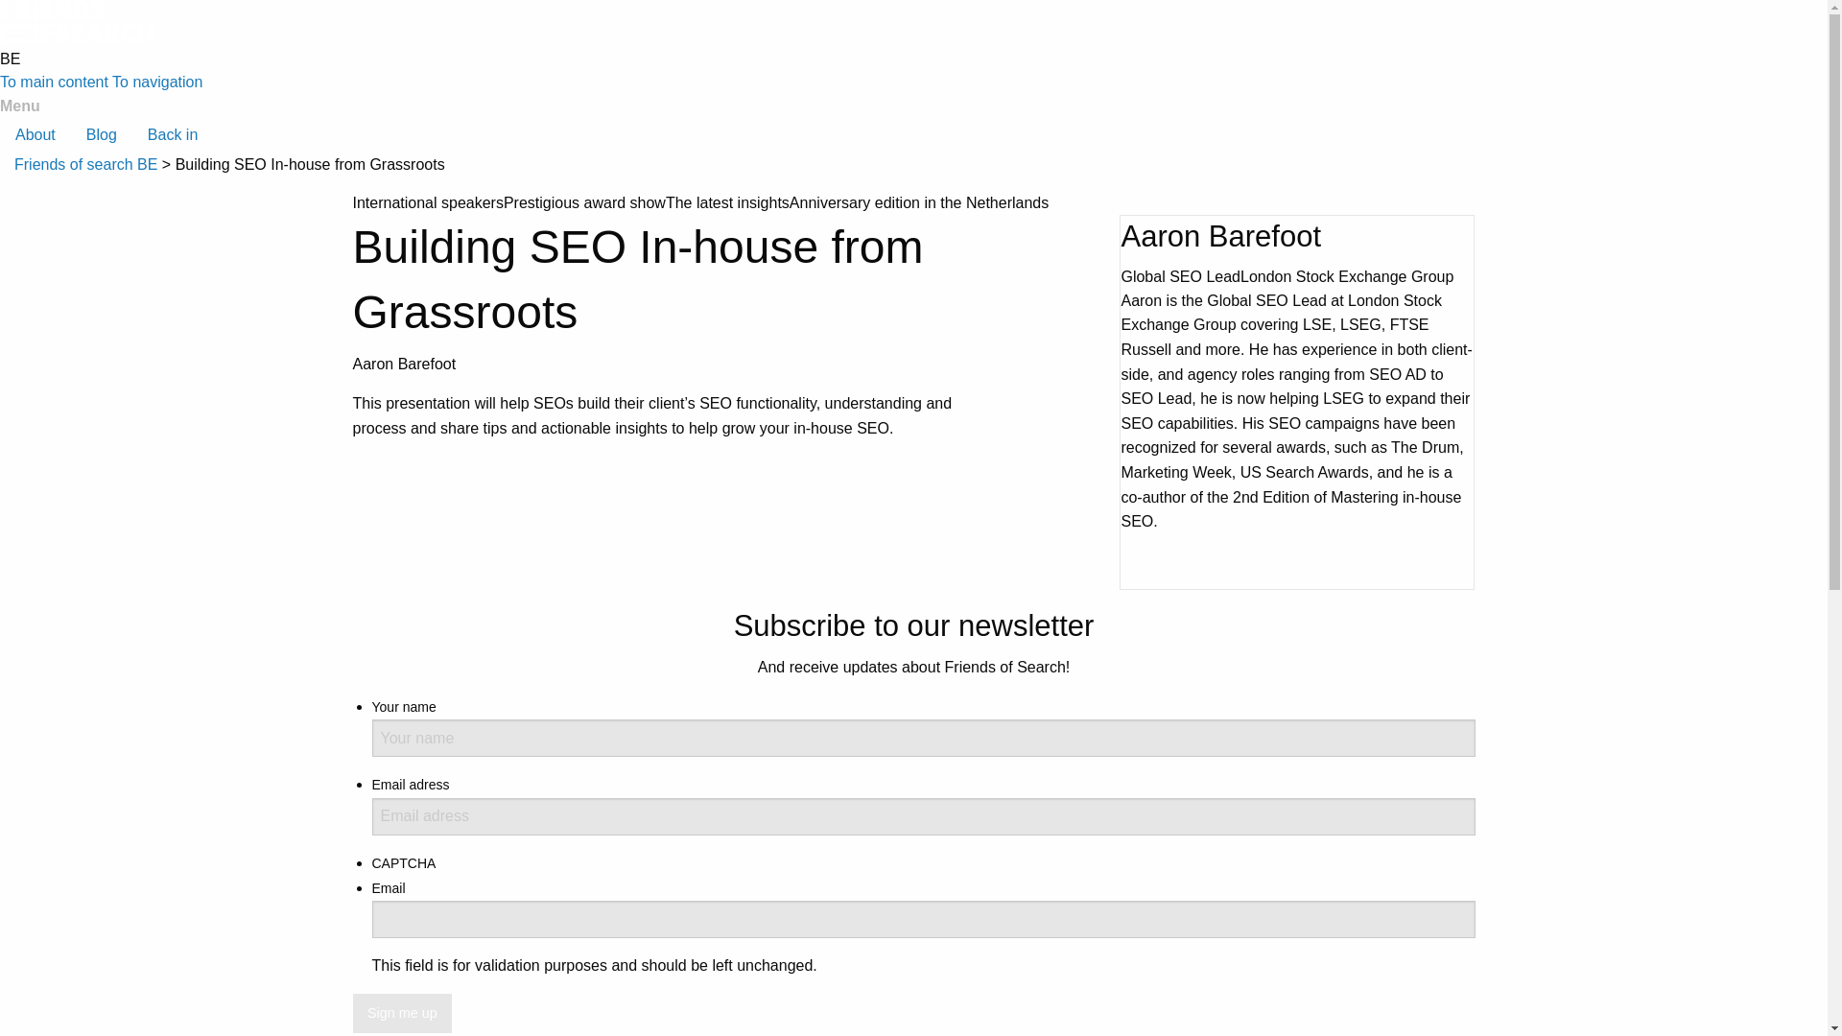 The height and width of the screenshot is (1036, 1842). I want to click on Go to Friends of search BE., so click(85, 165).